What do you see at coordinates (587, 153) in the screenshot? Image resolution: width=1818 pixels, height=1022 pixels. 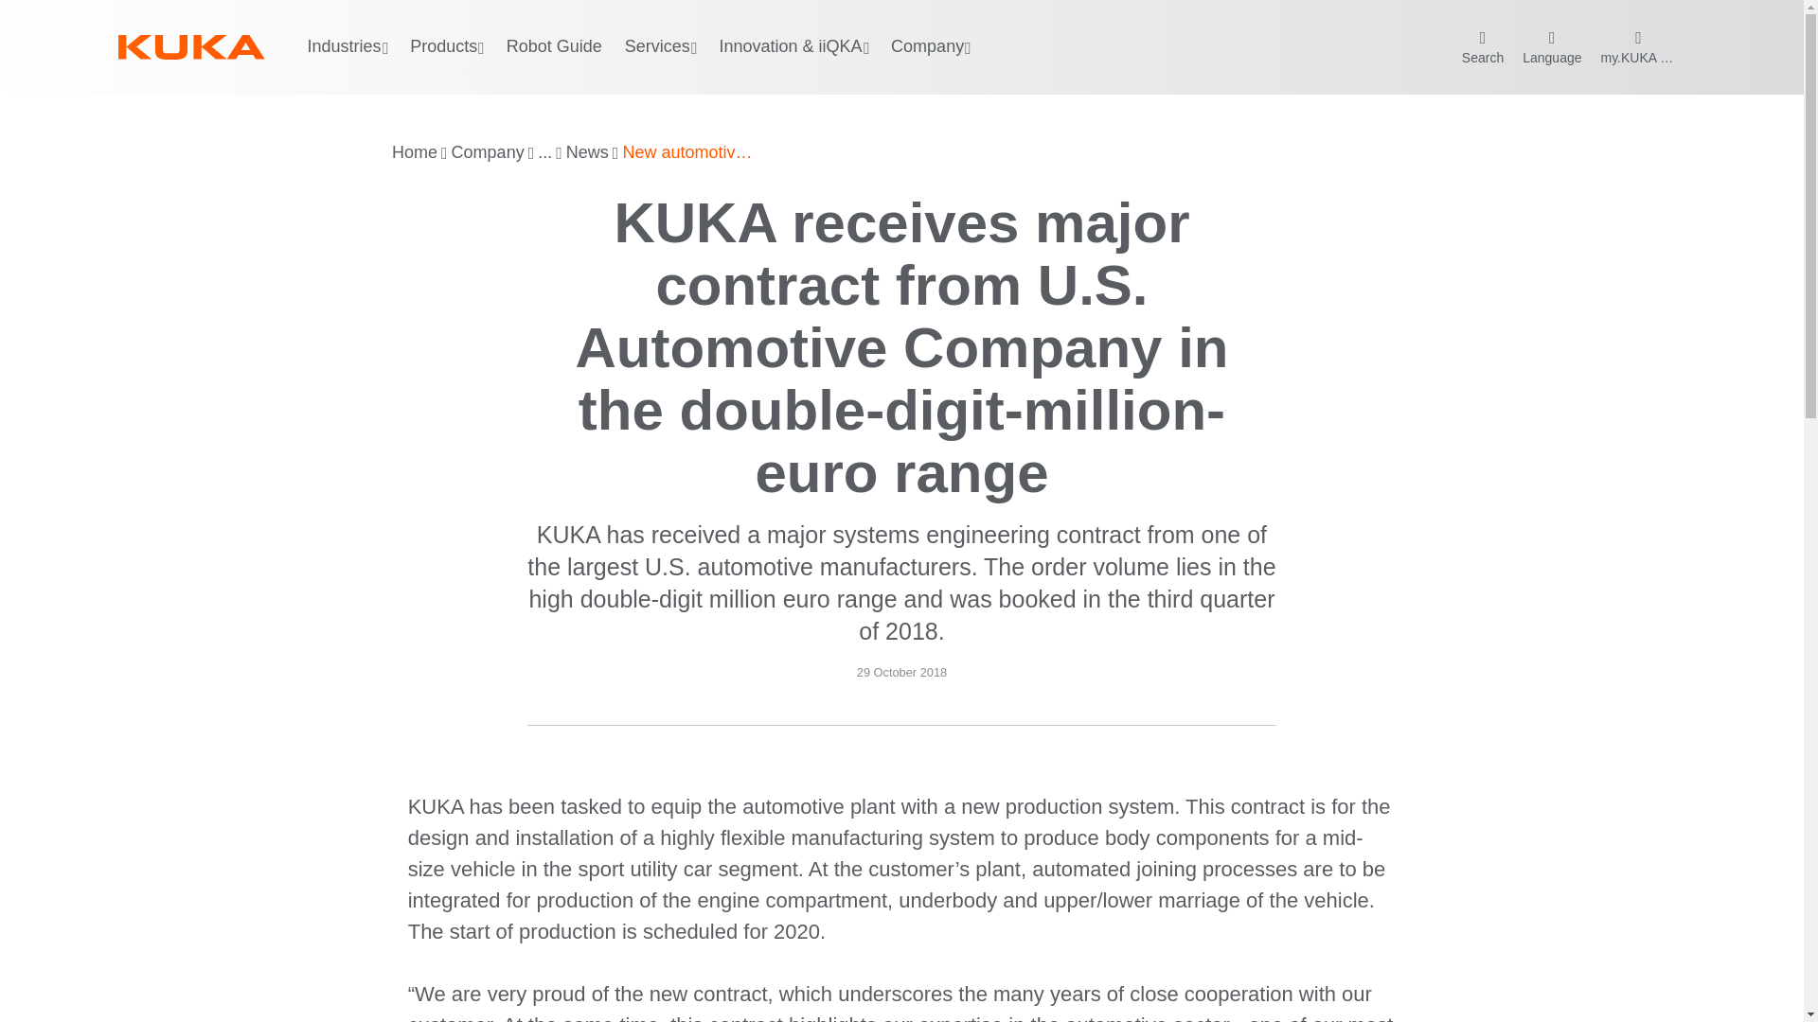 I see `News` at bounding box center [587, 153].